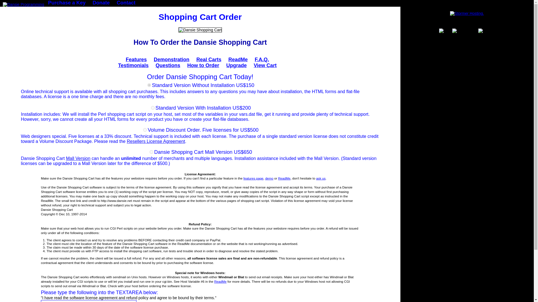  What do you see at coordinates (467, 13) in the screenshot?
I see `Stormer Hosting.` at bounding box center [467, 13].